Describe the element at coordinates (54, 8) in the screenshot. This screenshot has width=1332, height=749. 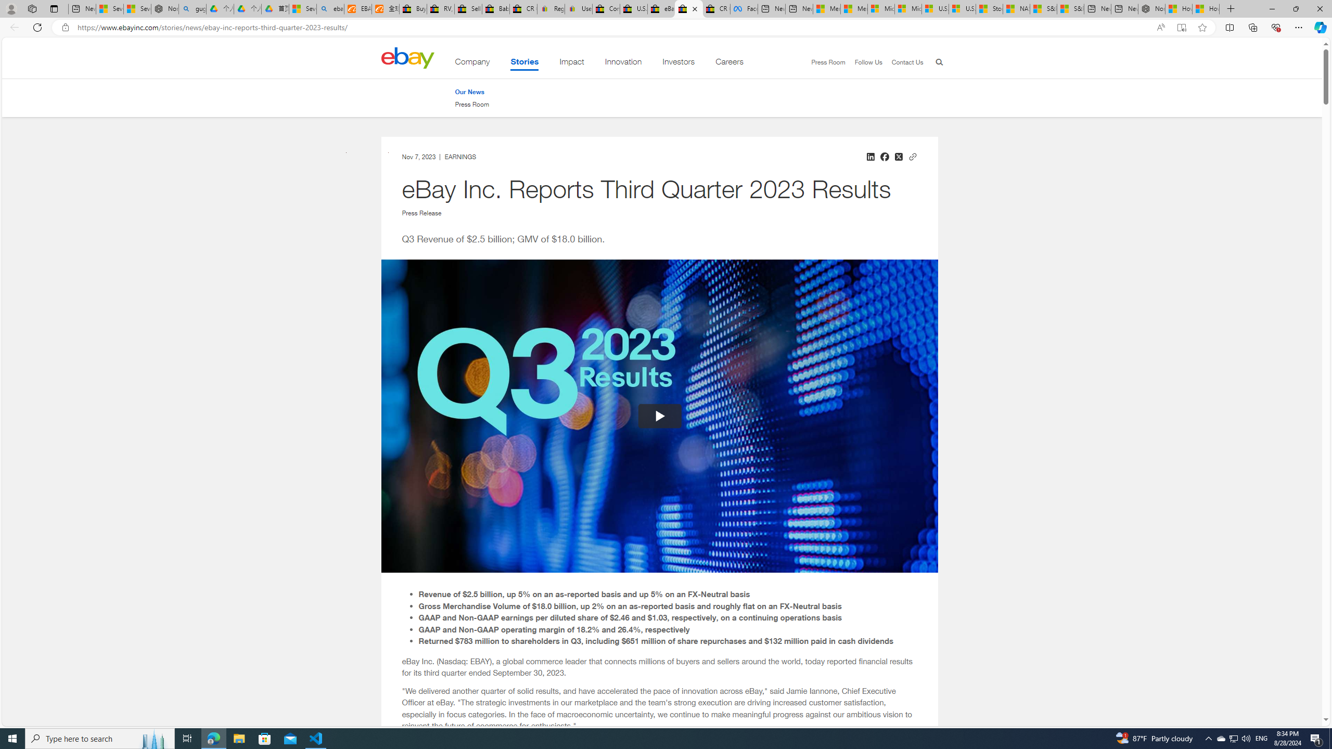
I see `Tab actions menu` at that location.